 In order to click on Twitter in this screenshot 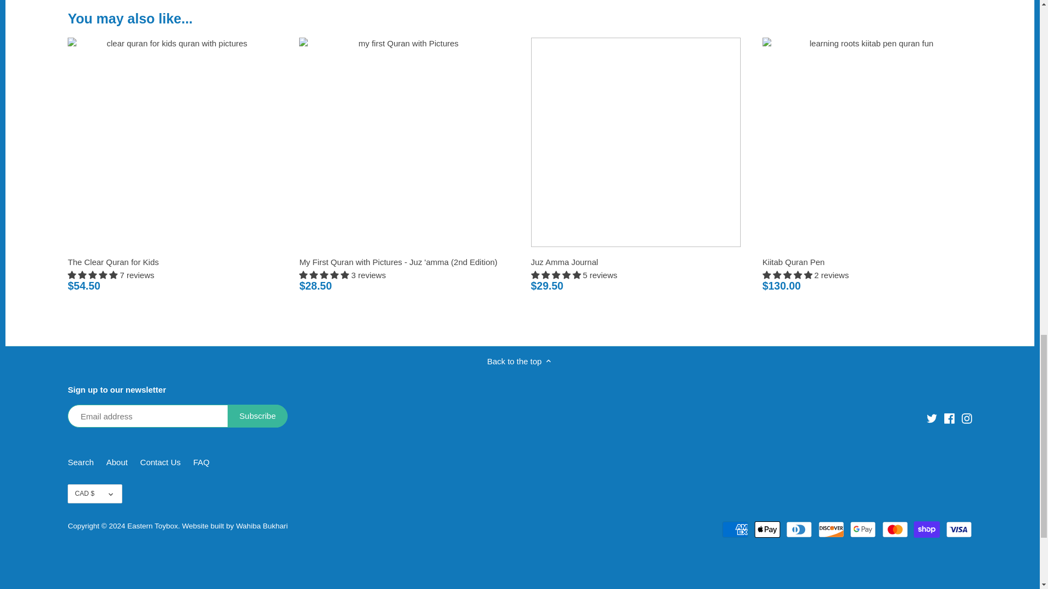, I will do `click(931, 418)`.